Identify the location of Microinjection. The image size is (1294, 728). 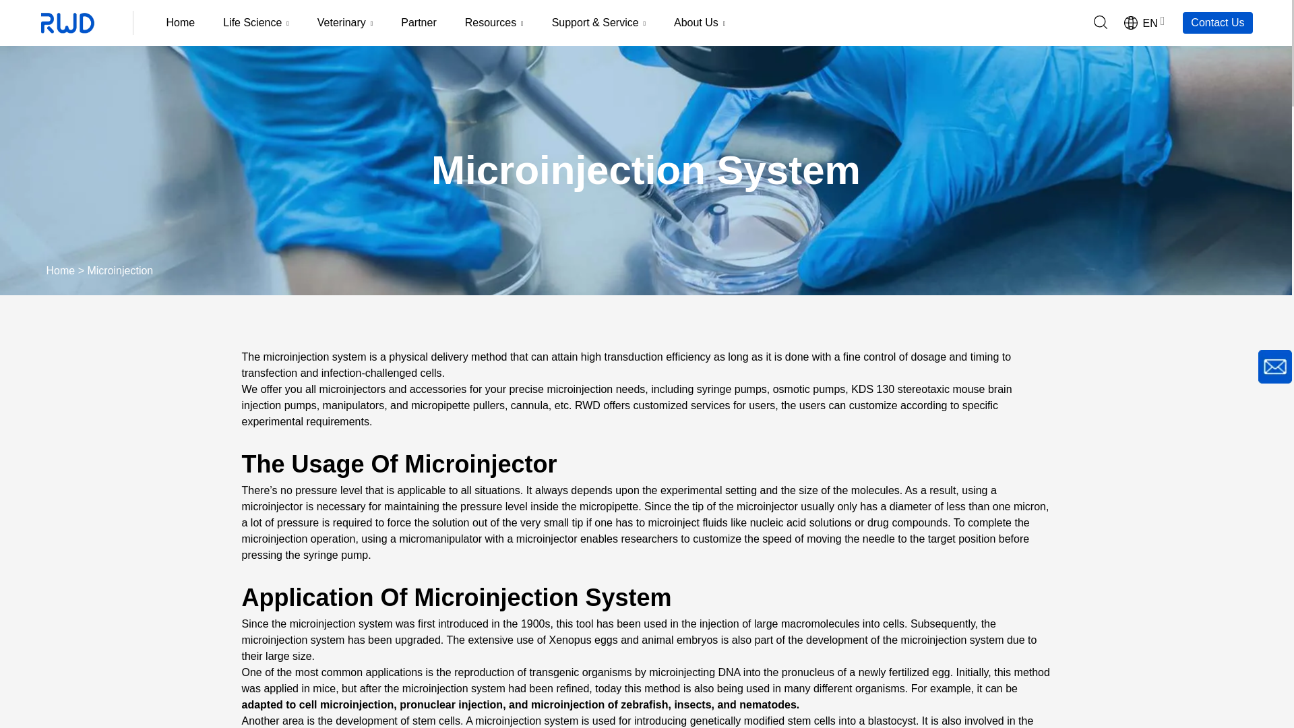
(119, 271).